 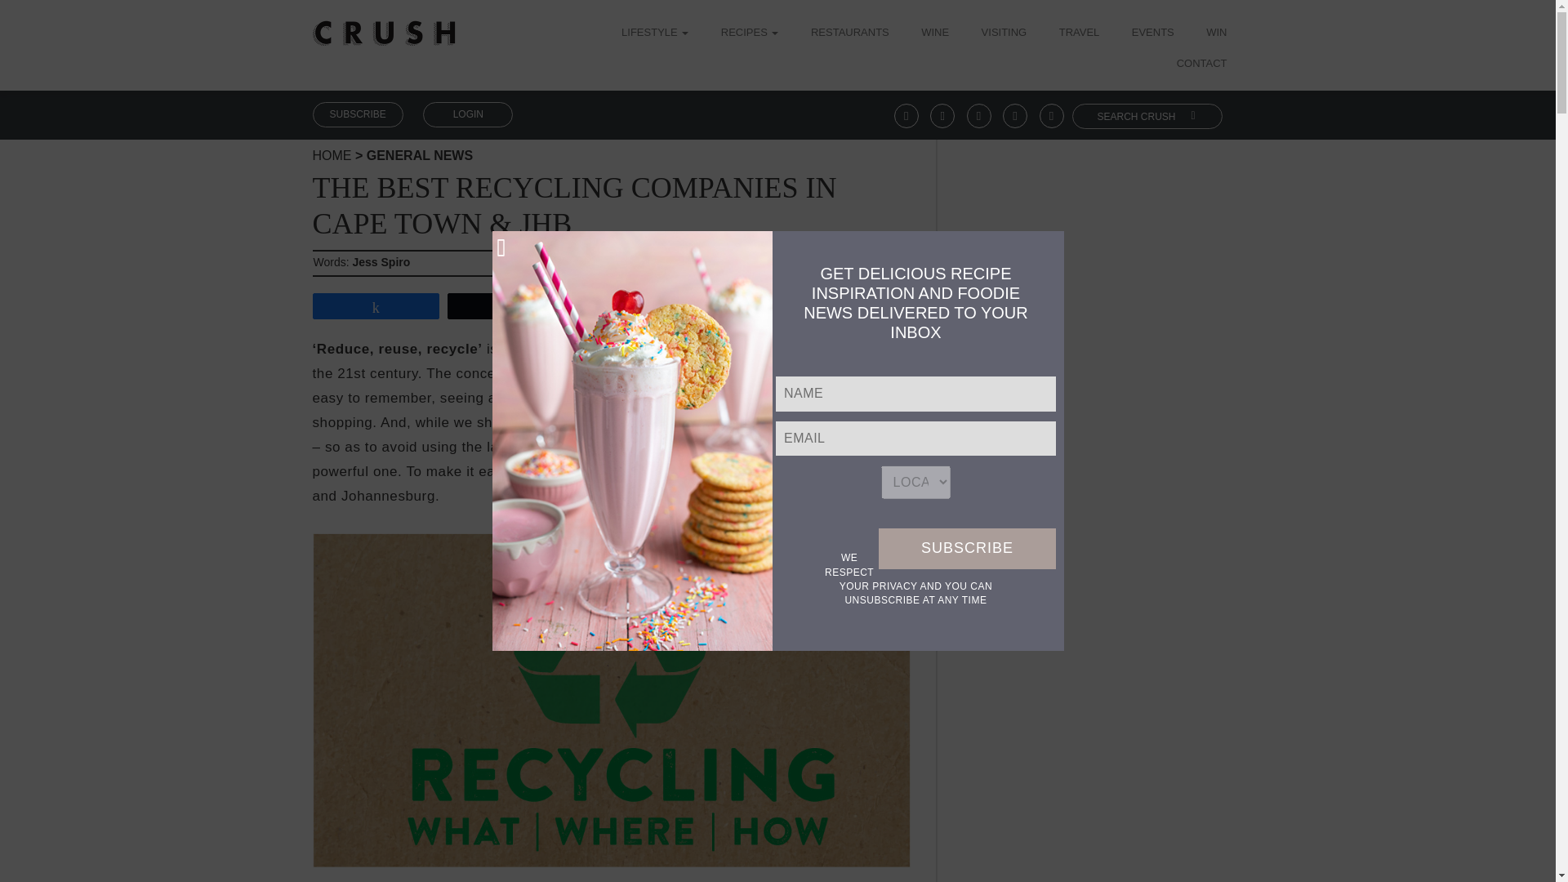 What do you see at coordinates (1153, 33) in the screenshot?
I see `EVENTS` at bounding box center [1153, 33].